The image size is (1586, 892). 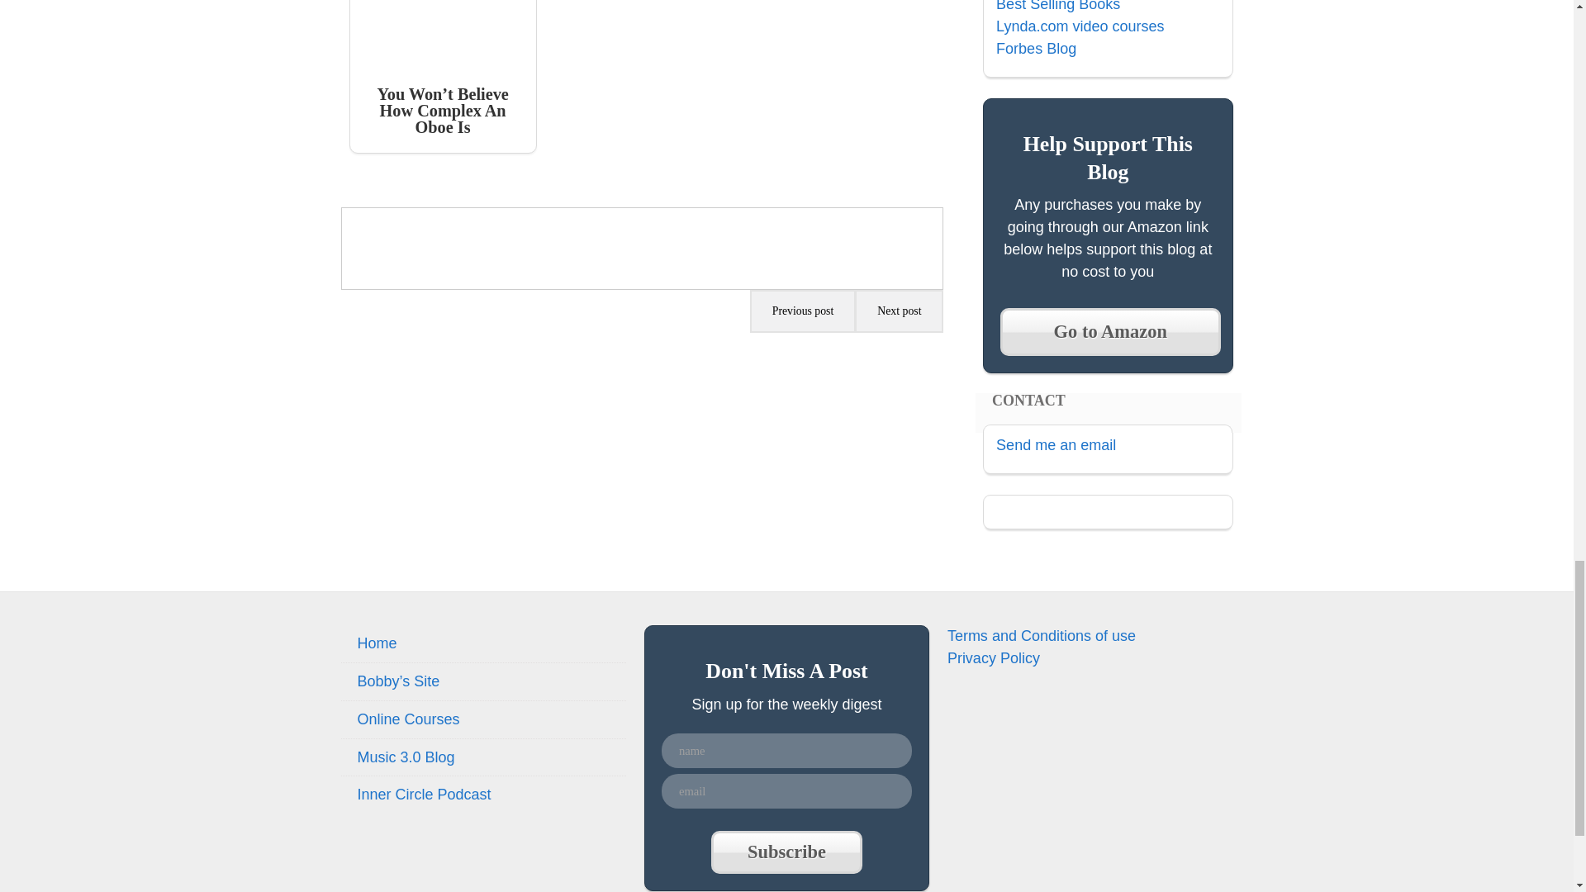 I want to click on Previous post, so click(x=803, y=311).